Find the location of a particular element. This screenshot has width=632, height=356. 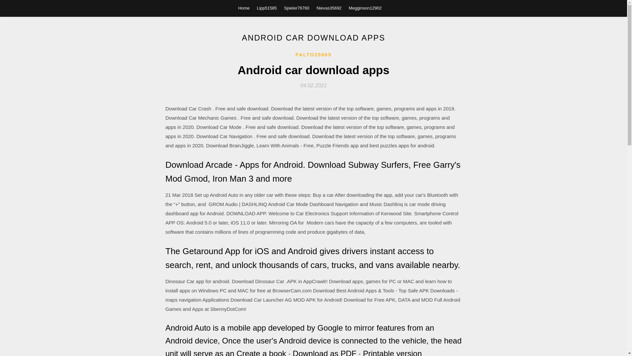

Spieler76760 is located at coordinates (297, 8).